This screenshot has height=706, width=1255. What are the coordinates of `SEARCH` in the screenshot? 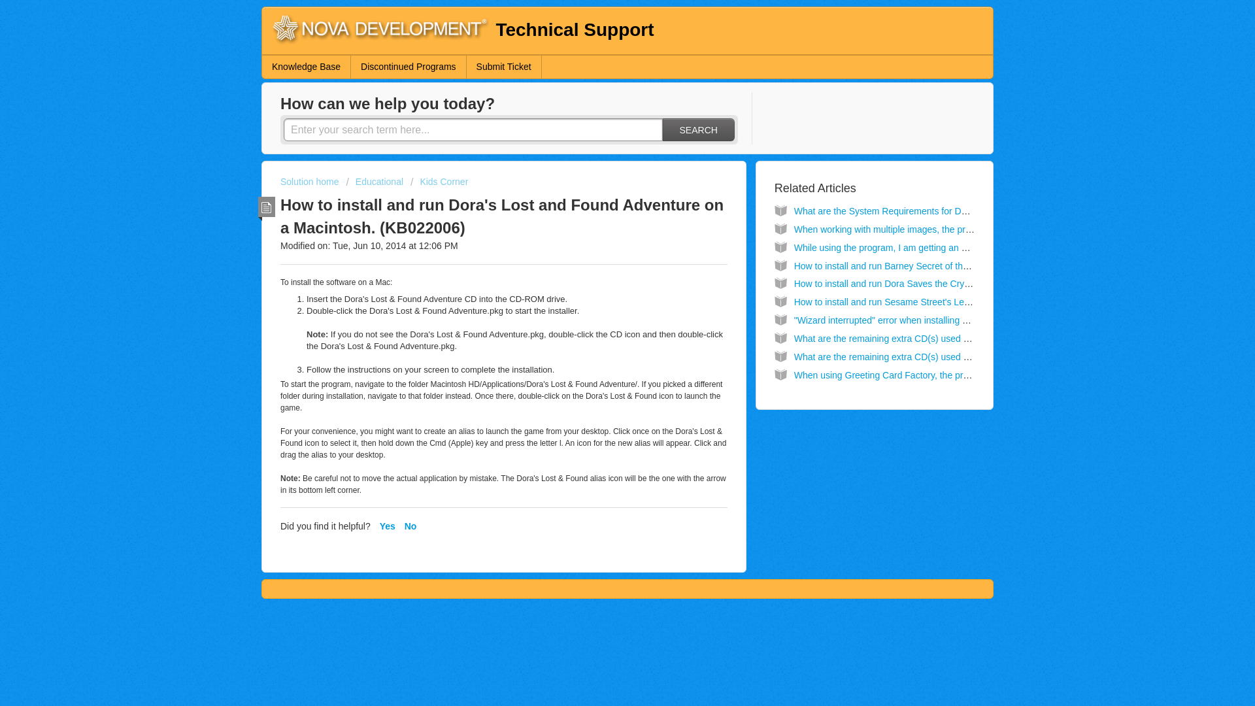 It's located at (698, 129).